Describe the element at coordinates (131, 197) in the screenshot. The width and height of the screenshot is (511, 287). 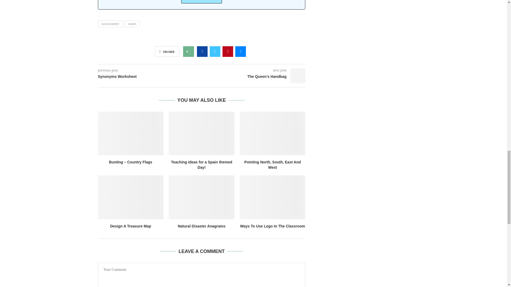
I see `Design A Treasure Map` at that location.